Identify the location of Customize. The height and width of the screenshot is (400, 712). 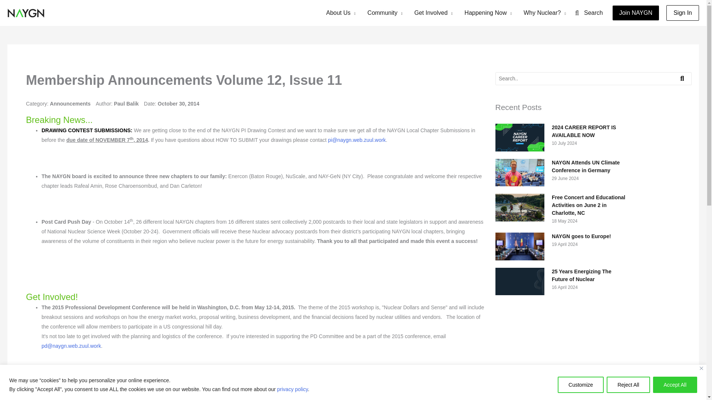
(581, 384).